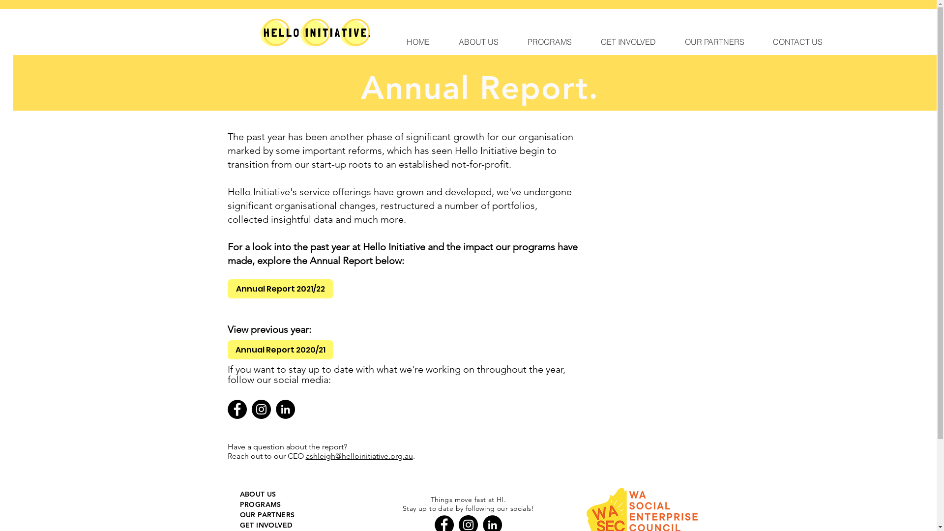 The height and width of the screenshot is (531, 944). Describe the element at coordinates (267, 515) in the screenshot. I see `OUR PARTNERS` at that location.